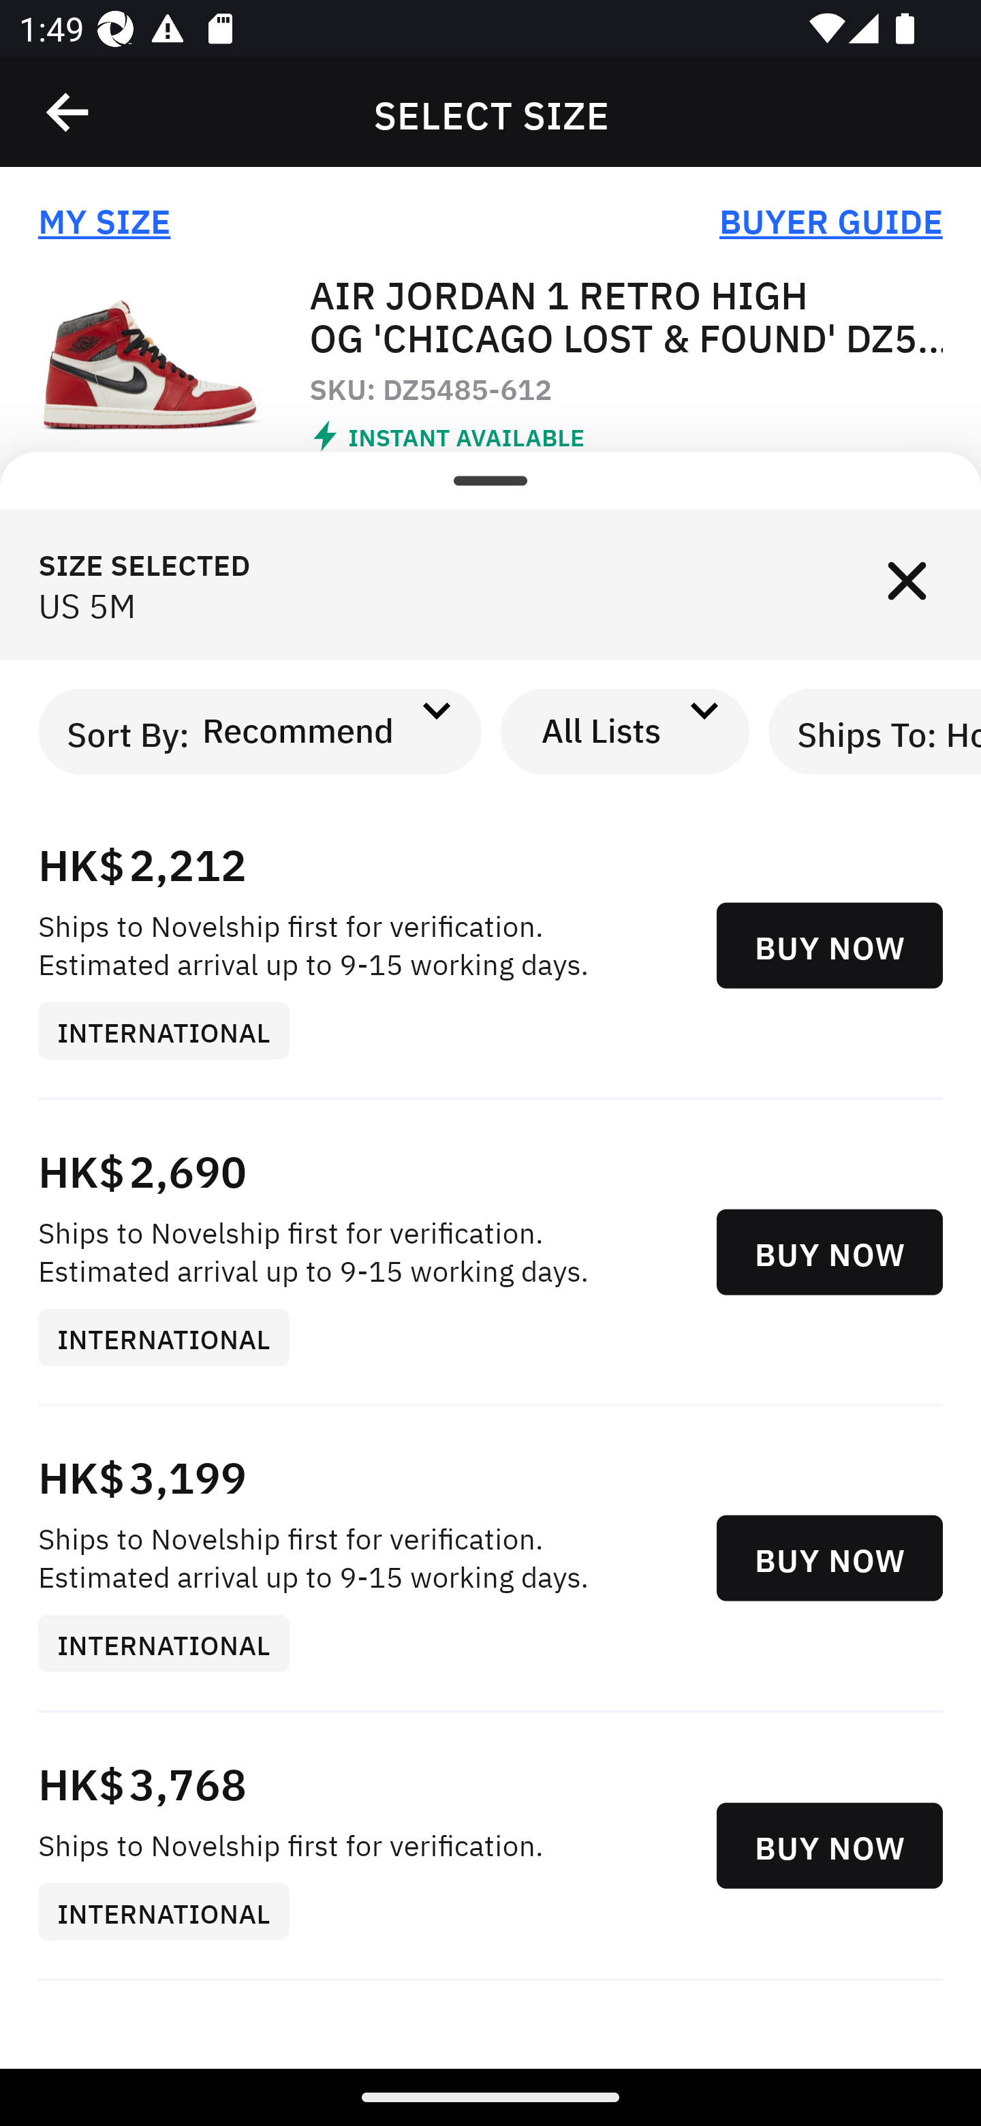 The image size is (981, 2126). What do you see at coordinates (173, 1338) in the screenshot?
I see `INTERNATIONAL` at bounding box center [173, 1338].